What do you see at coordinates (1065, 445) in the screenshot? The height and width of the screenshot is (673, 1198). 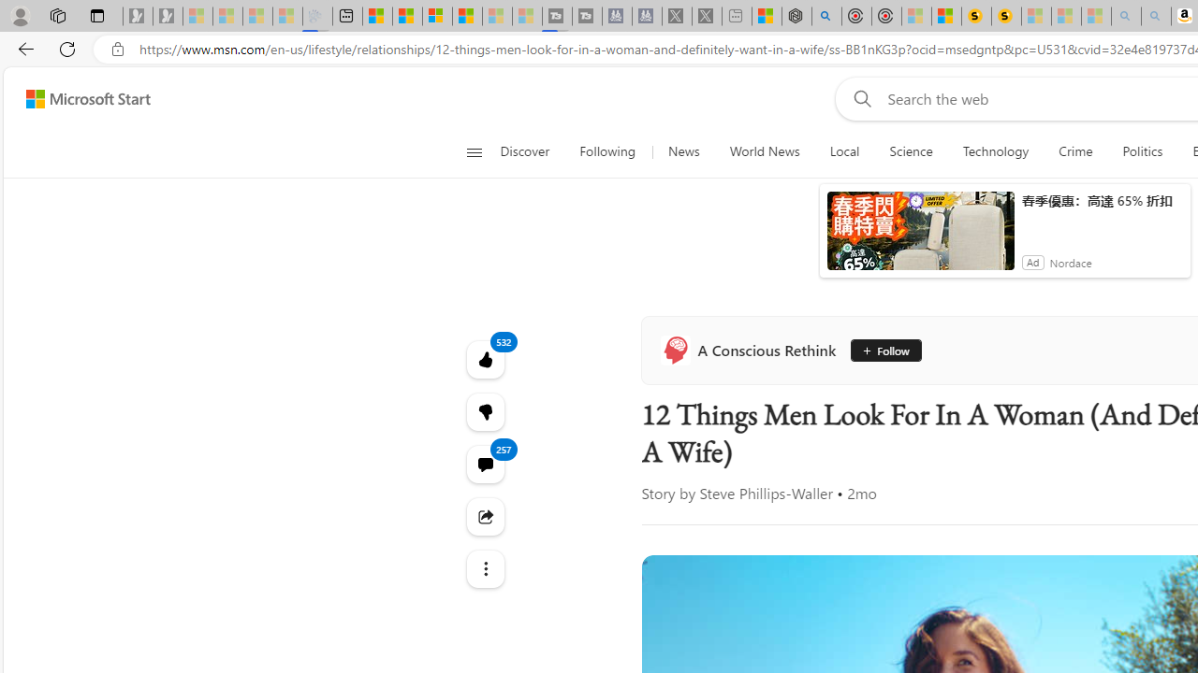 I see `T3` at bounding box center [1065, 445].